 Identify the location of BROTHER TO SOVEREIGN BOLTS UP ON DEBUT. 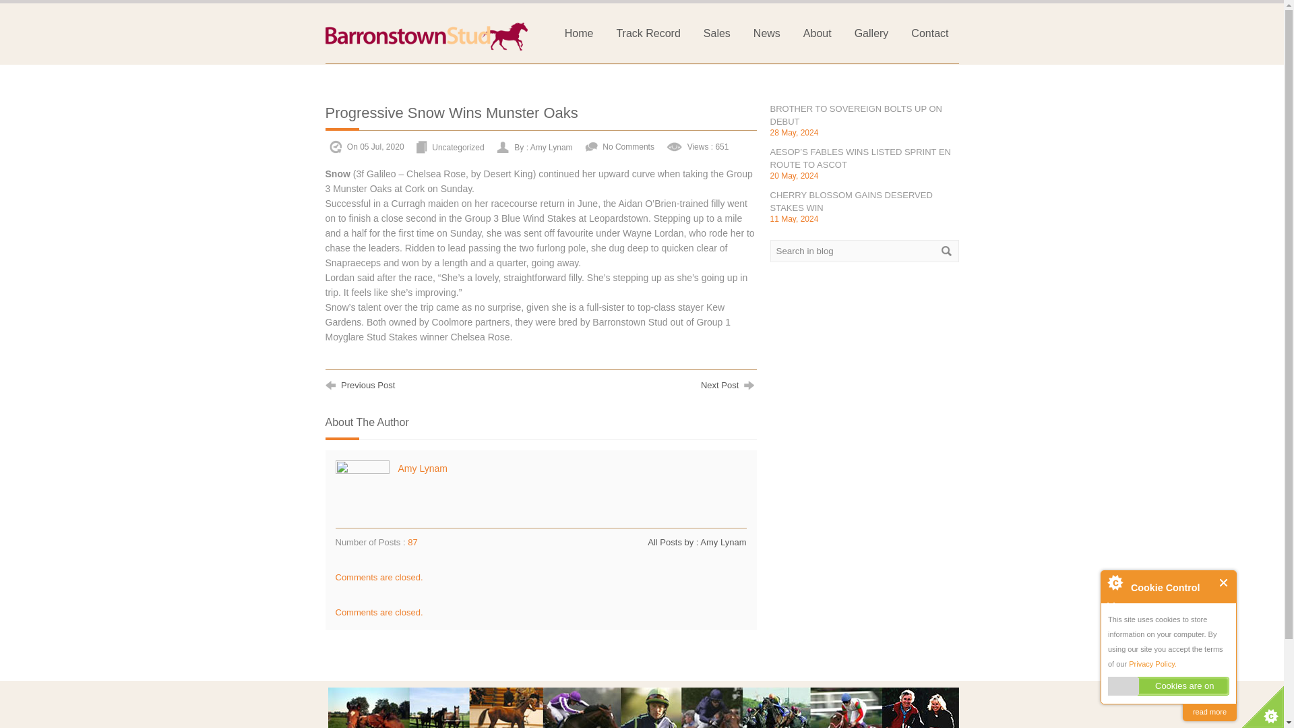
(856, 115).